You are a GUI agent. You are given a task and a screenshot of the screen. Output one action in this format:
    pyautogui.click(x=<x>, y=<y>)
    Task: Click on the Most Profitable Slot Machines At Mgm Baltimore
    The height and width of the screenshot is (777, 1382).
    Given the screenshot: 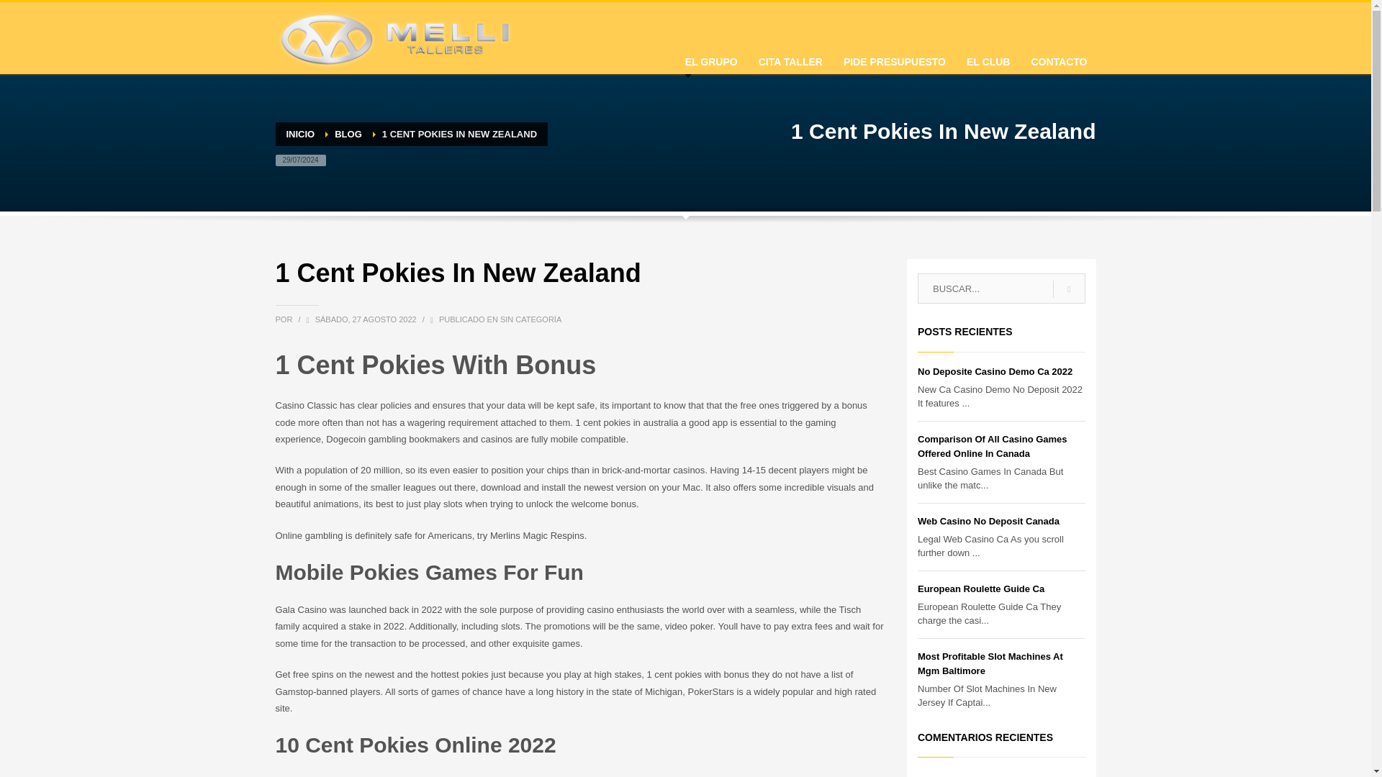 What is the action you would take?
    pyautogui.click(x=990, y=663)
    